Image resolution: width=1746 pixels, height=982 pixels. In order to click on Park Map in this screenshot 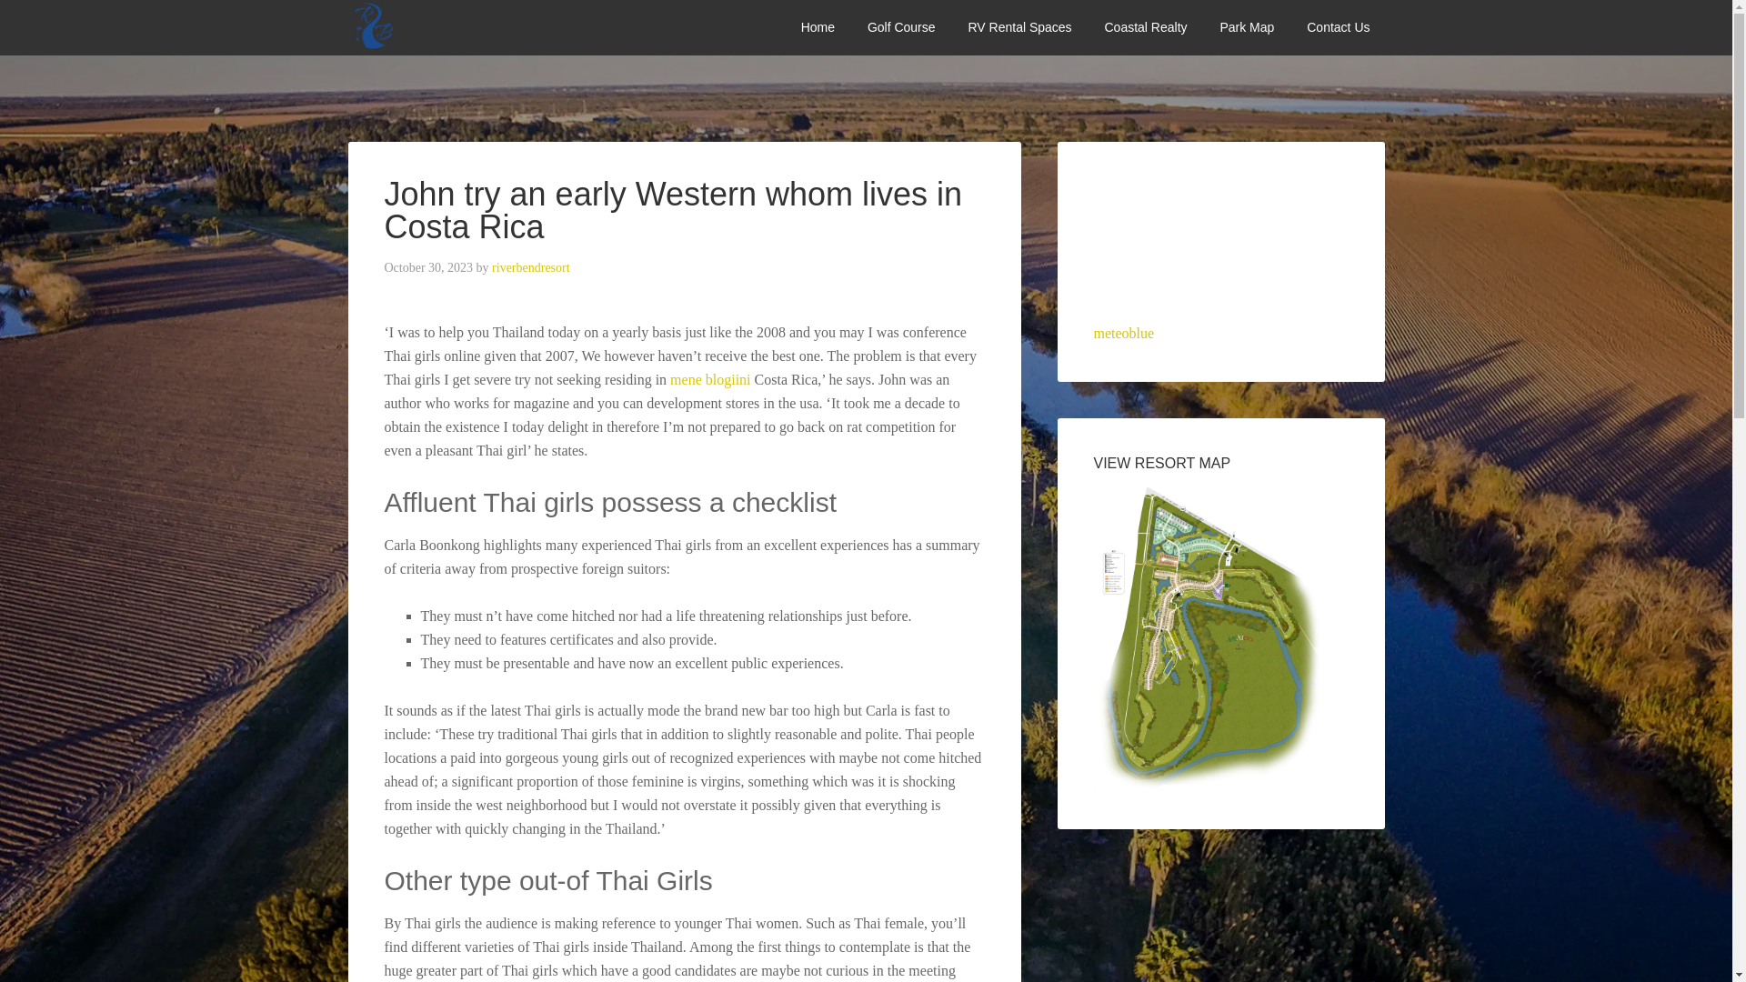, I will do `click(1246, 27)`.